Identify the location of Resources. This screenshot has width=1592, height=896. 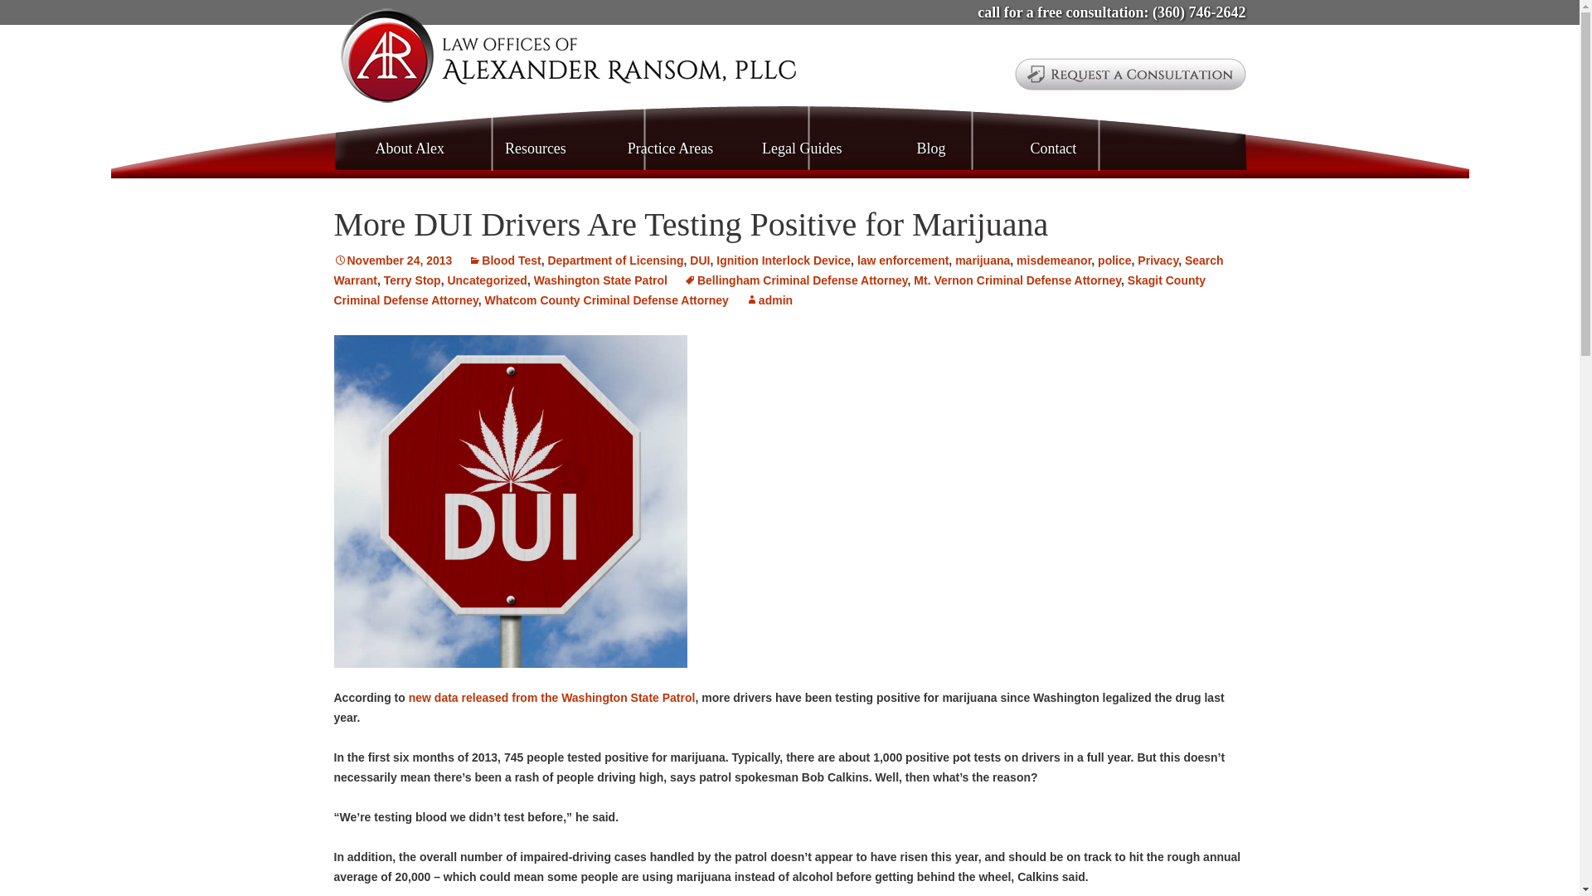
(567, 58).